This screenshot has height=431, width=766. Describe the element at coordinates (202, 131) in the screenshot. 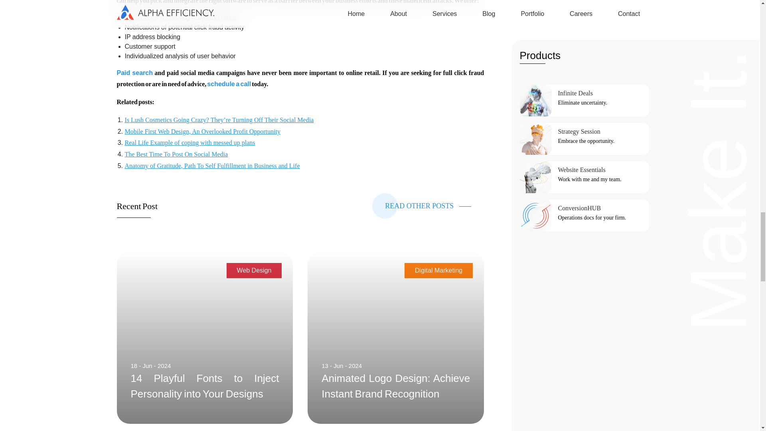

I see `Mobile First Web Design, An Overlooked Profit Opportunity` at that location.